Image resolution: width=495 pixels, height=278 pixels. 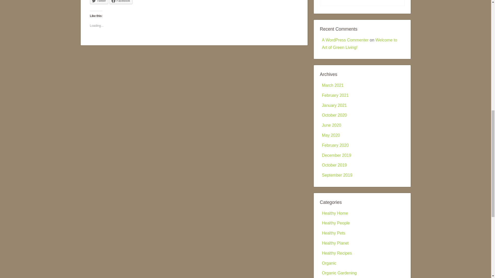 I want to click on June 2020, so click(x=331, y=125).